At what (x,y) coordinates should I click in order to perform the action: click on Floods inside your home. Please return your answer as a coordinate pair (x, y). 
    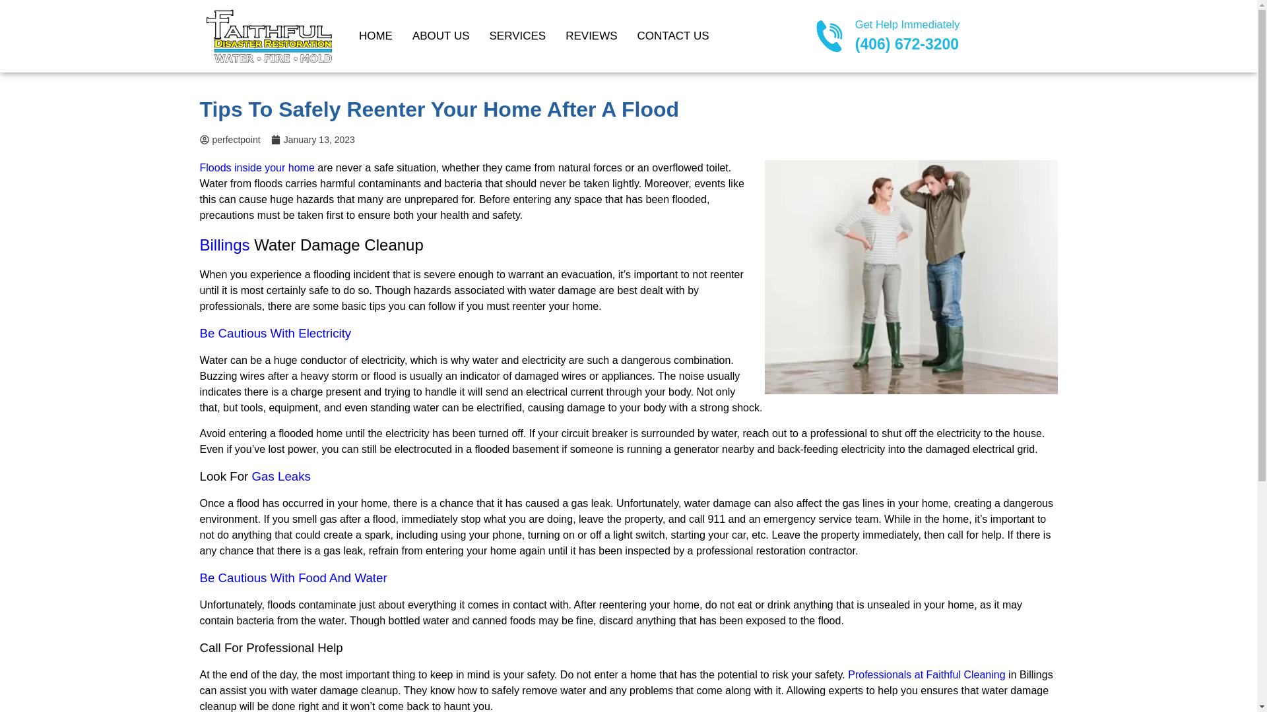
    Looking at the image, I should click on (256, 167).